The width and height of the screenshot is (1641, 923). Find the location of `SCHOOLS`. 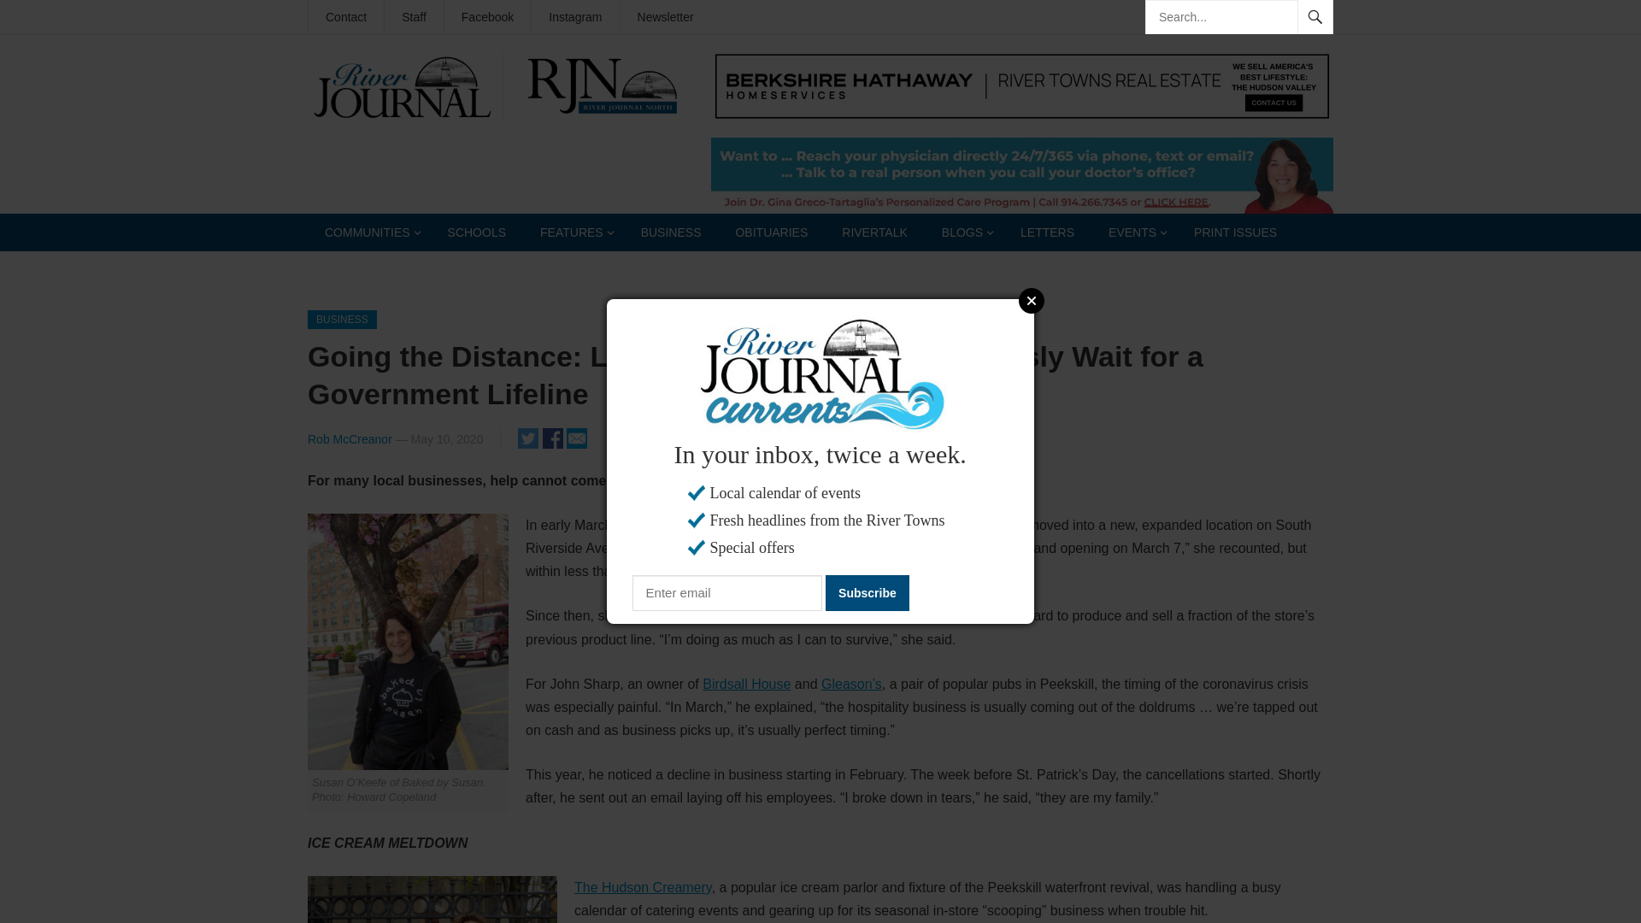

SCHOOLS is located at coordinates (477, 232).